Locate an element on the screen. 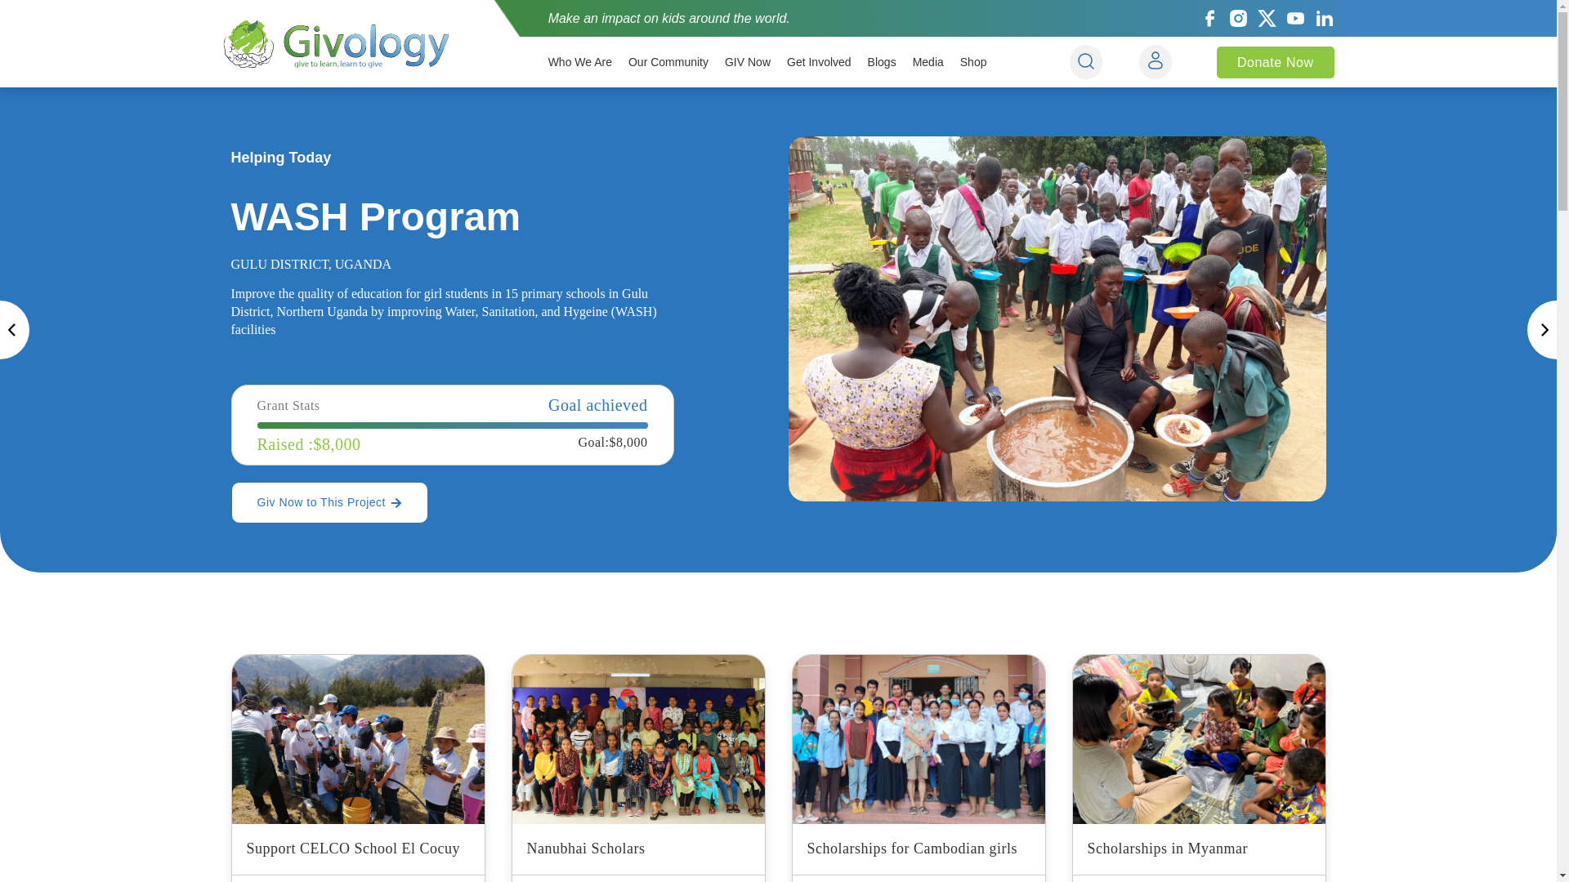  Get Involved is located at coordinates (819, 62).